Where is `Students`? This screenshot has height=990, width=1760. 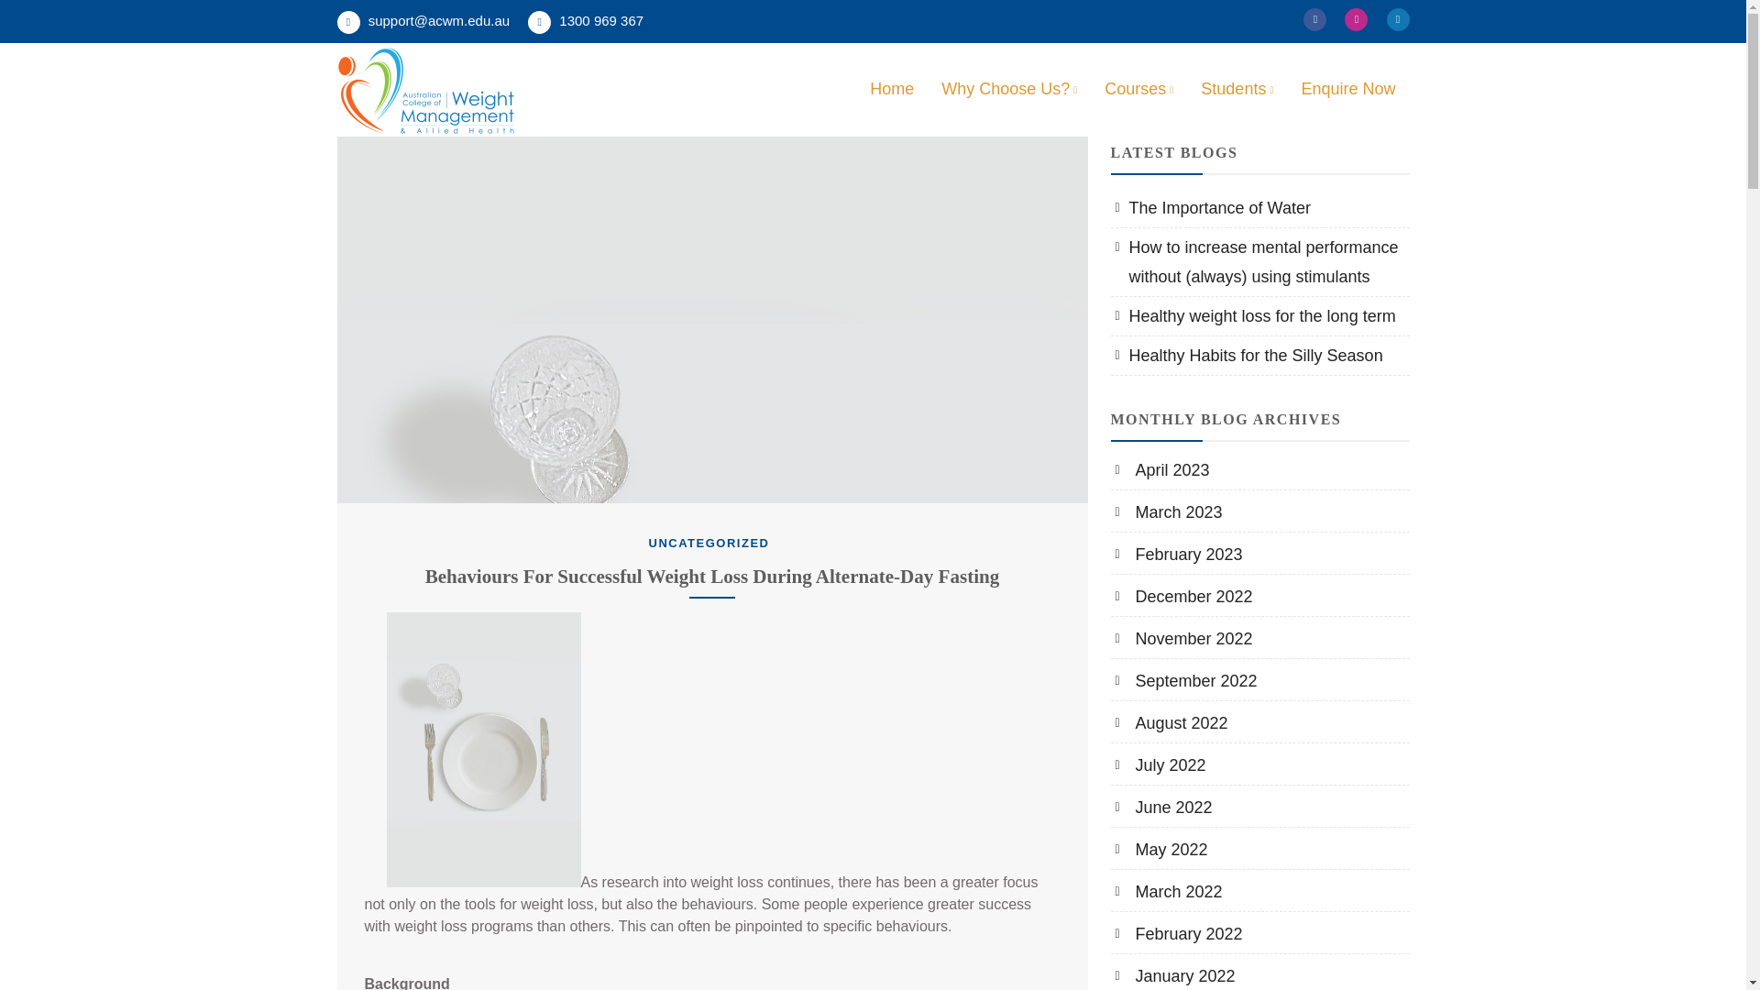
Students is located at coordinates (1236, 89).